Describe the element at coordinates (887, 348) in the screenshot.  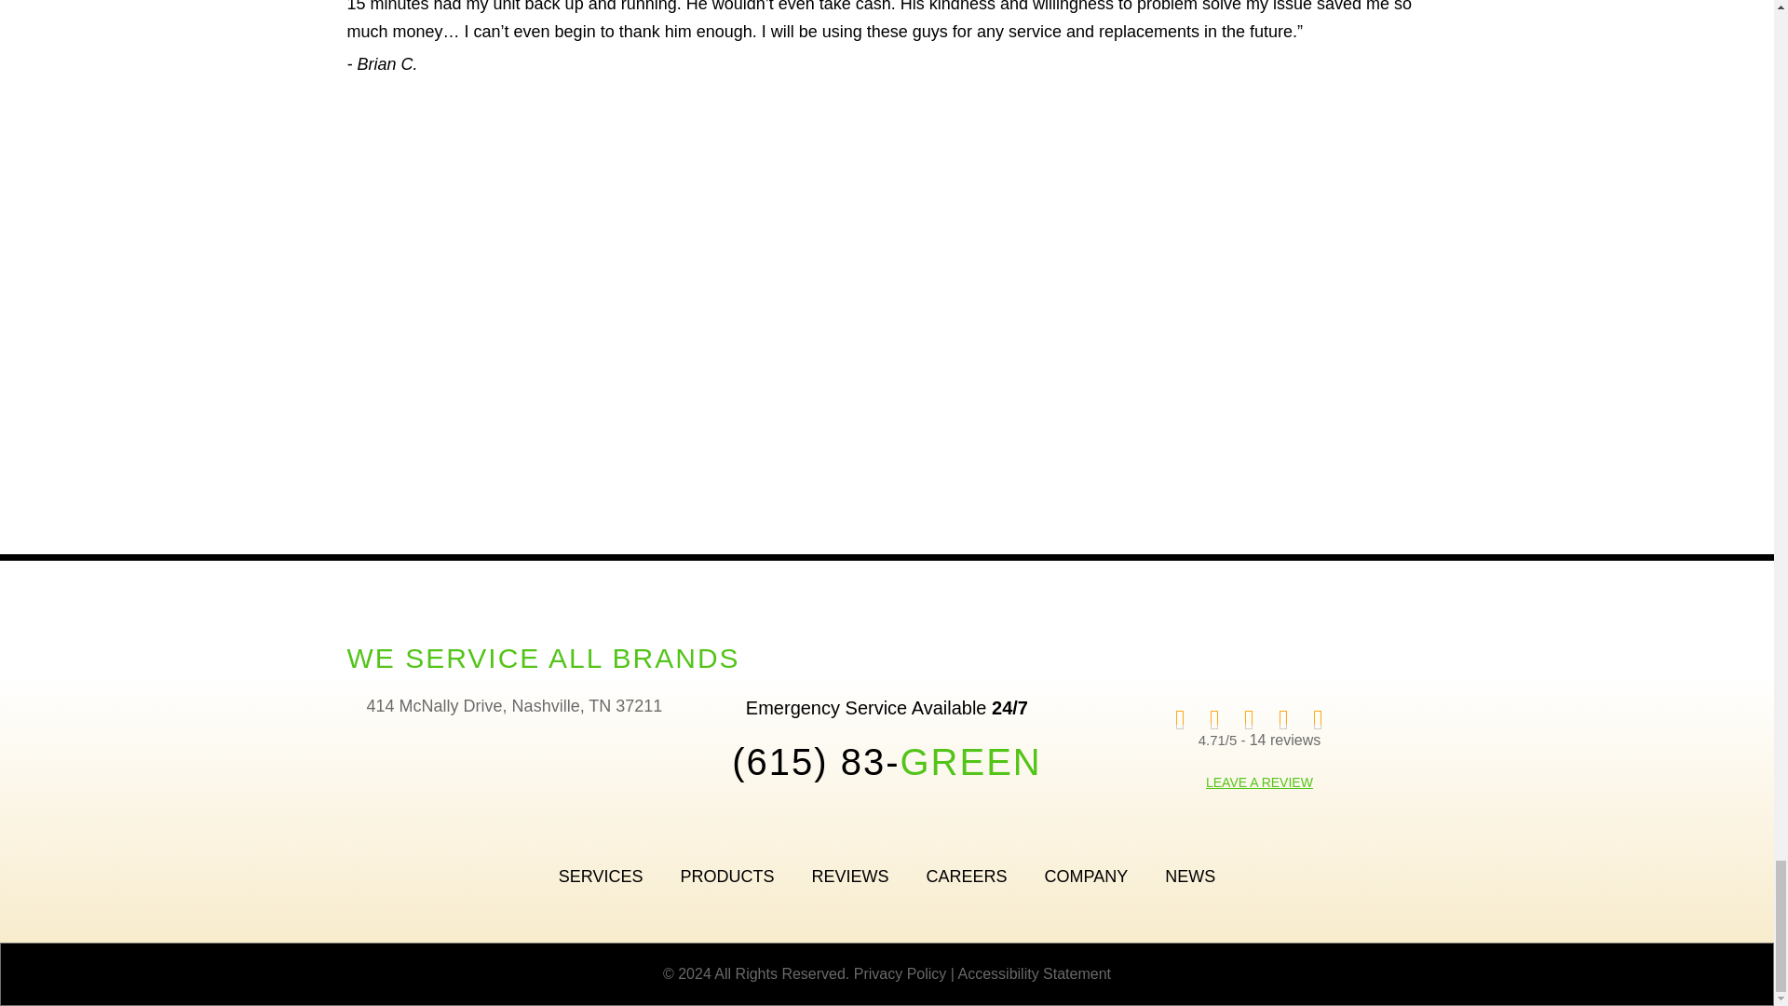
I see `greentruck-text` at that location.